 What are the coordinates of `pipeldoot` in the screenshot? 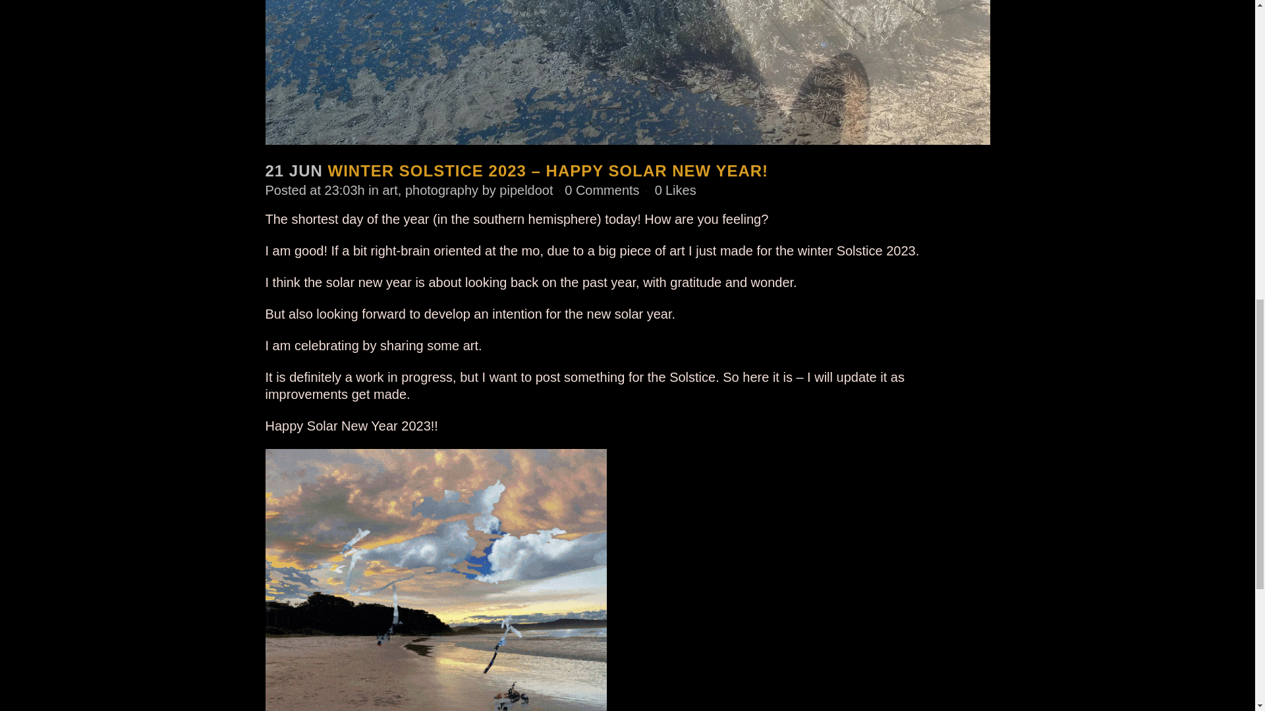 It's located at (526, 190).